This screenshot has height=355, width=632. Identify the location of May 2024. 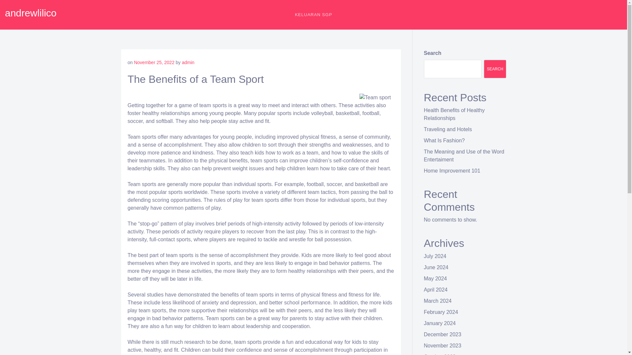
(435, 279).